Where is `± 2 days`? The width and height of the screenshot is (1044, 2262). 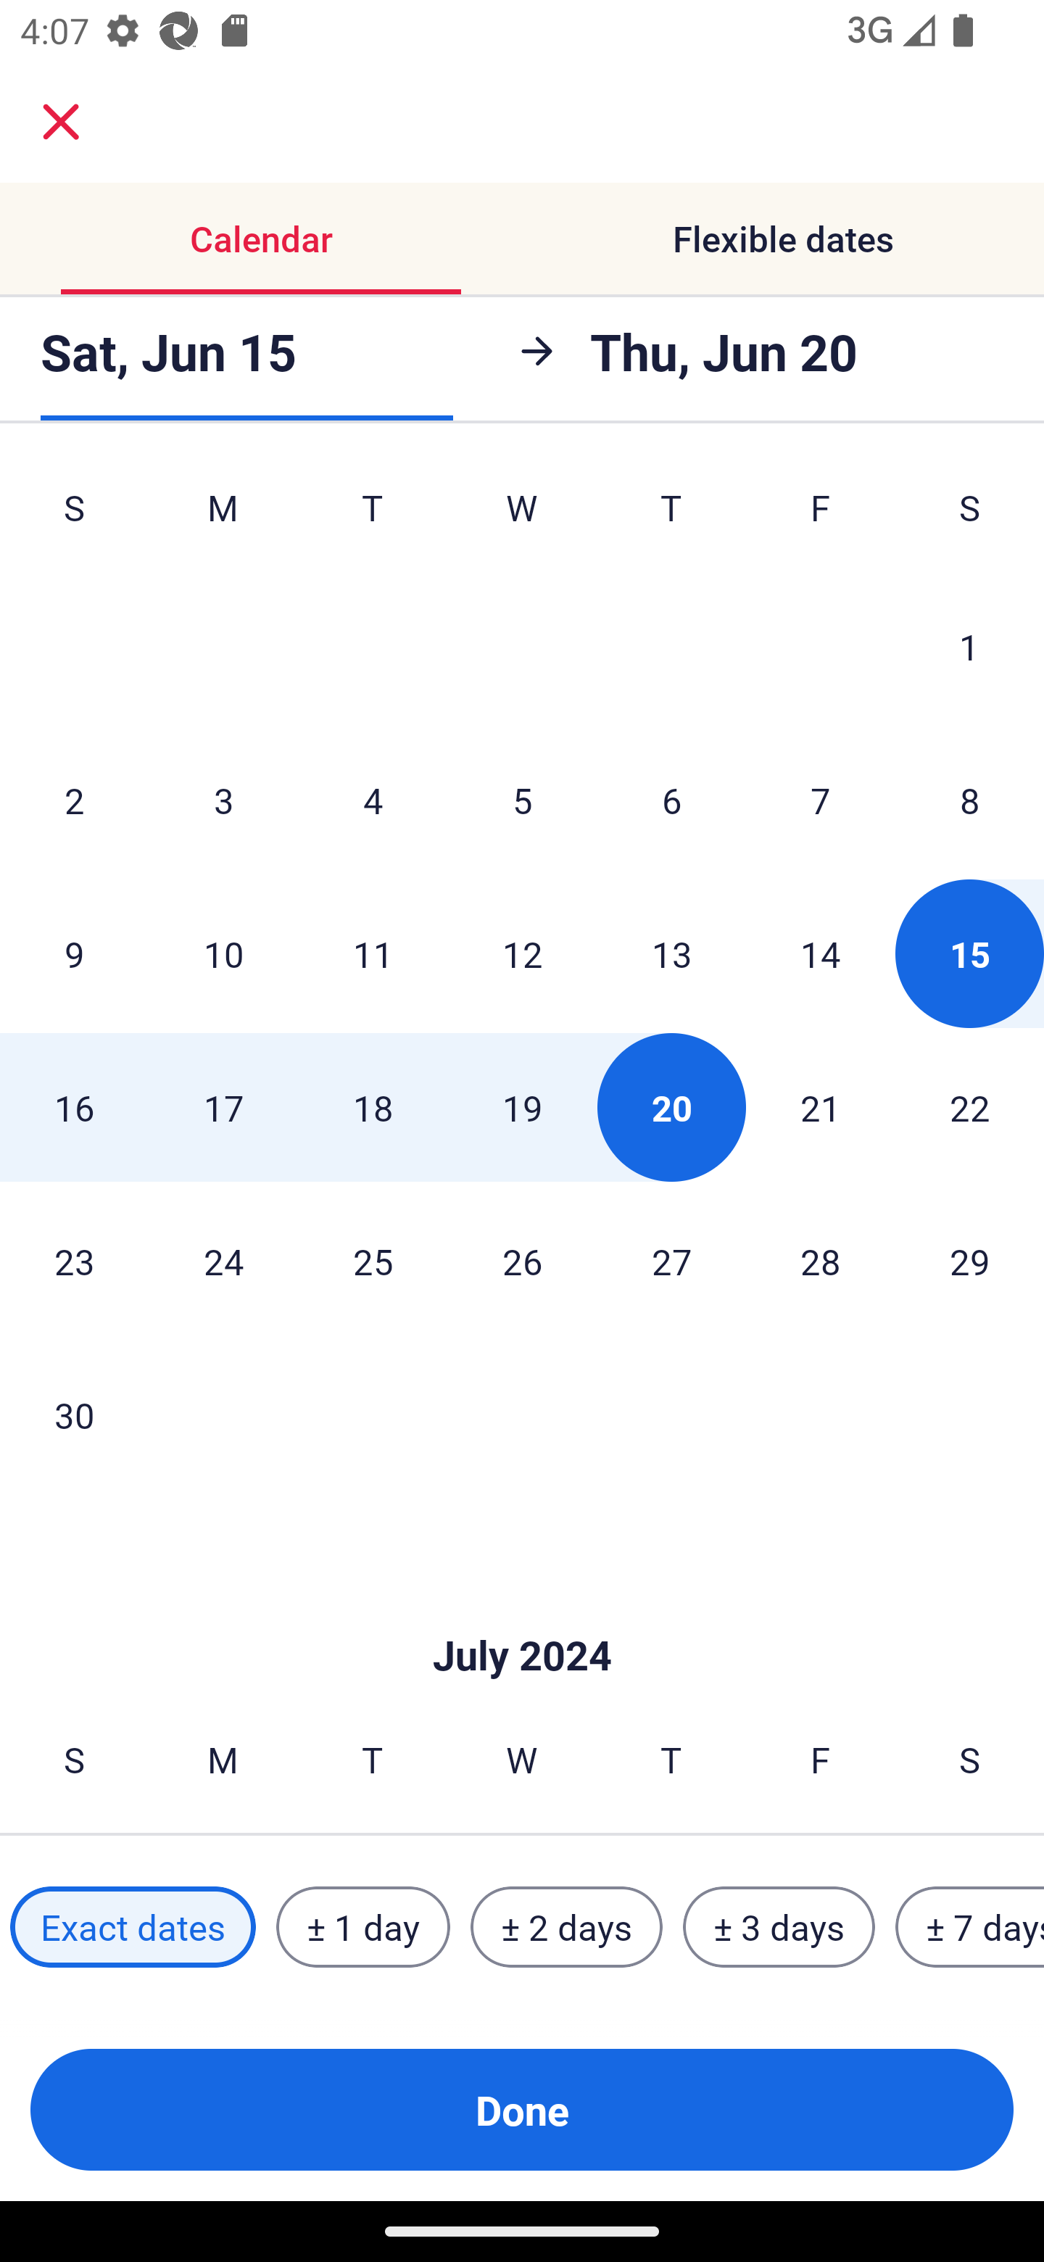
± 2 days is located at coordinates (567, 1927).